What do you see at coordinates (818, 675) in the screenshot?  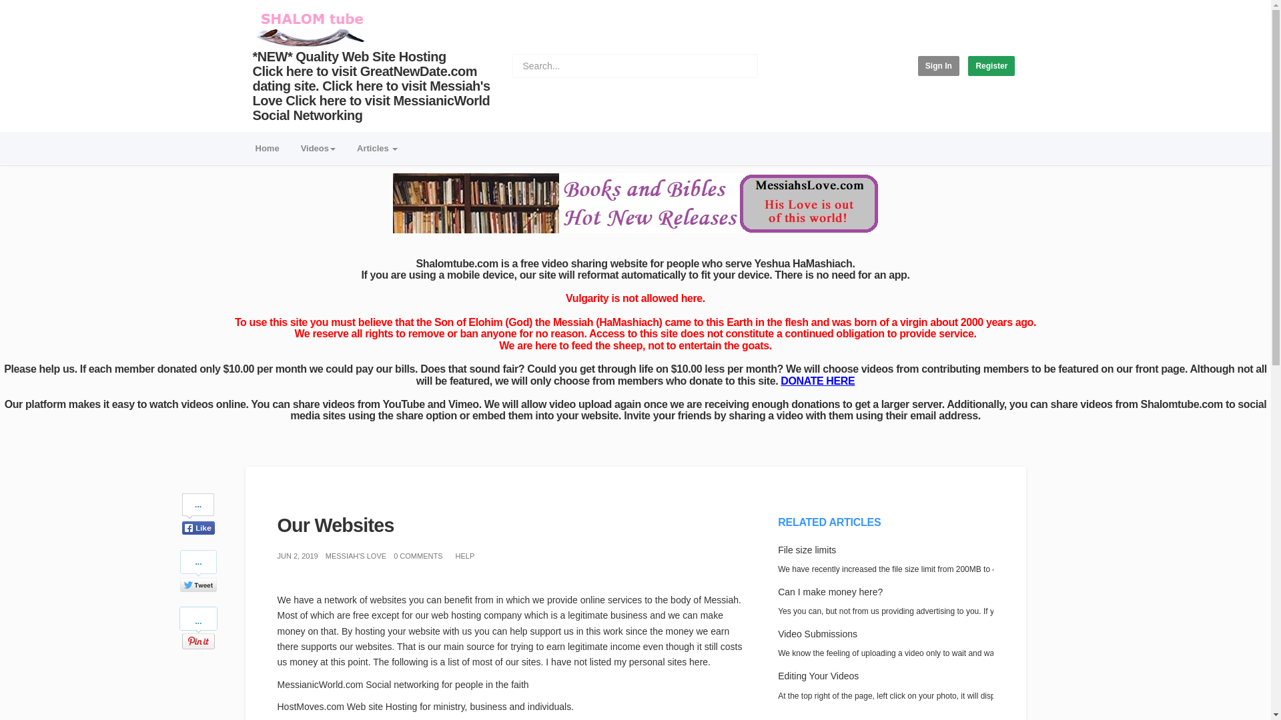 I see `Editing Your Videos` at bounding box center [818, 675].